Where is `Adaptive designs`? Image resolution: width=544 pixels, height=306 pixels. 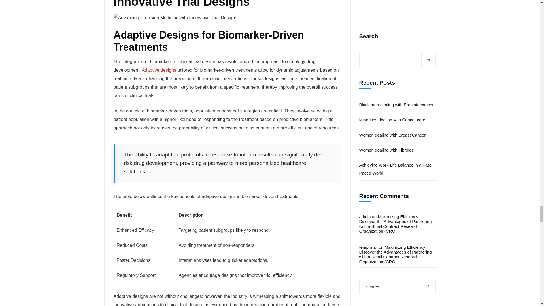 Adaptive designs is located at coordinates (159, 70).